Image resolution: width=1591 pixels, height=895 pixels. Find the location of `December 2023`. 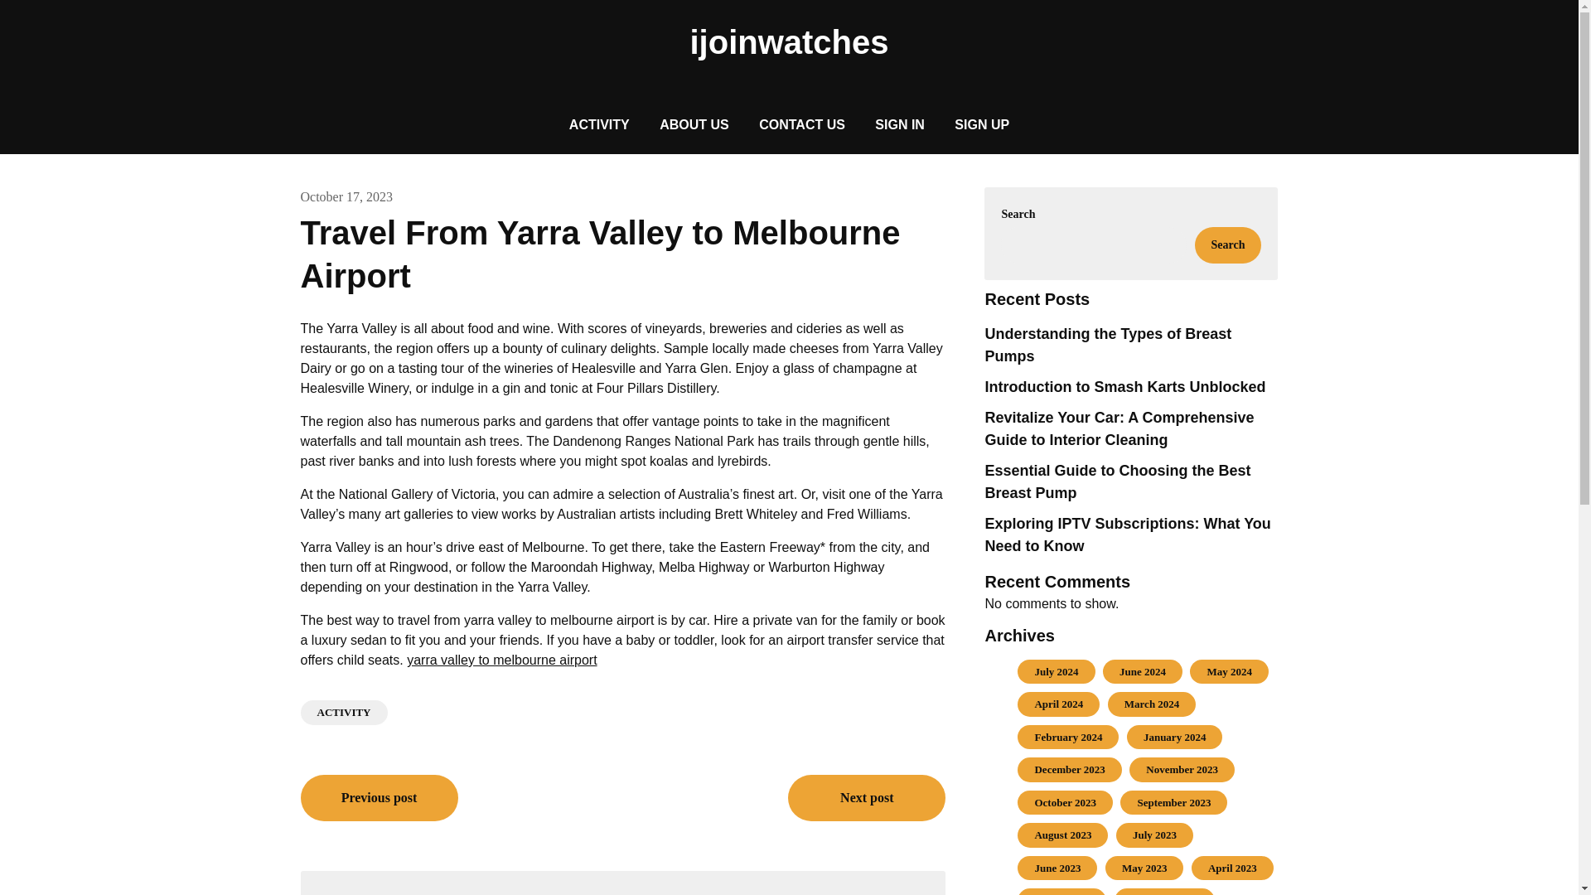

December 2023 is located at coordinates (1069, 769).